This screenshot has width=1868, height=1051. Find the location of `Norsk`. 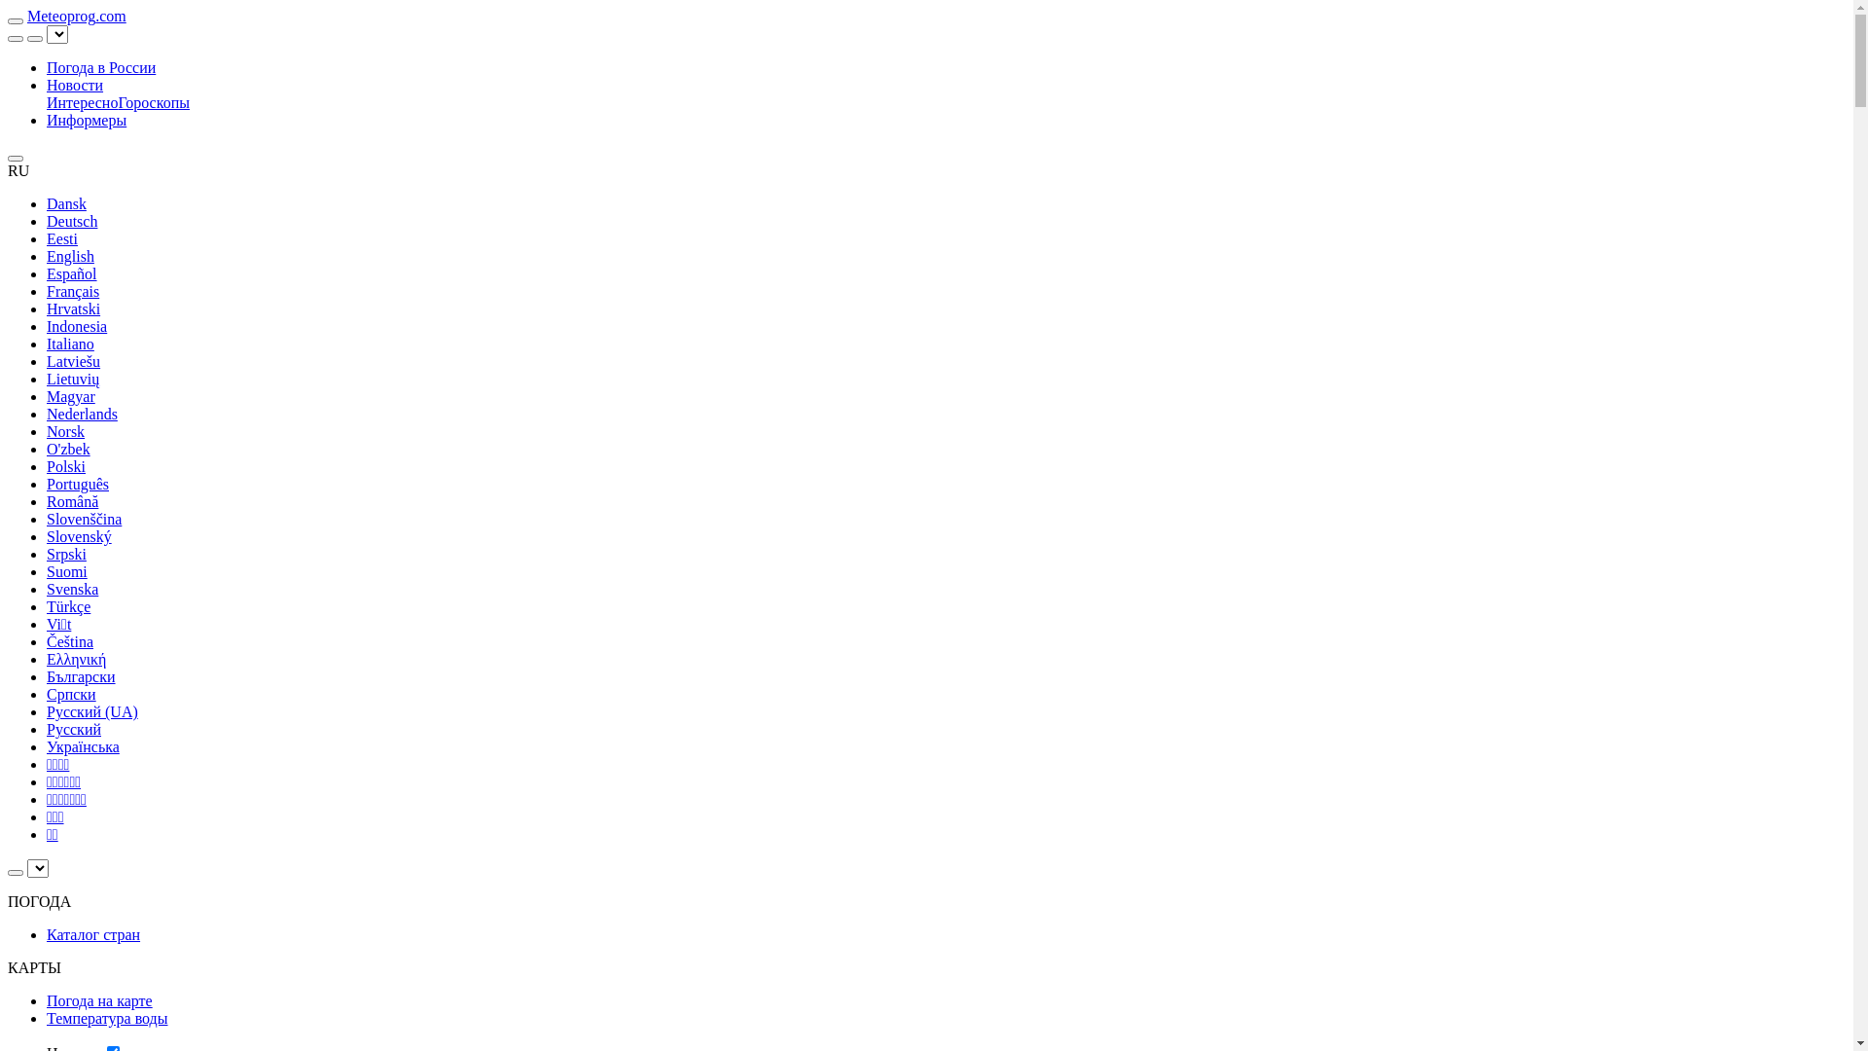

Norsk is located at coordinates (66, 432).